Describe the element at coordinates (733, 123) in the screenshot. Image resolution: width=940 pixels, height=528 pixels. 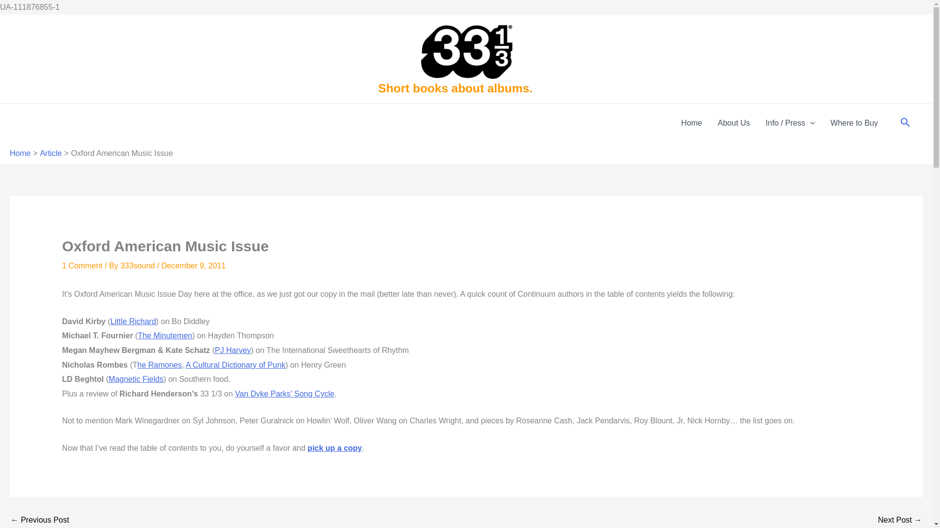
I see `About Us` at that location.